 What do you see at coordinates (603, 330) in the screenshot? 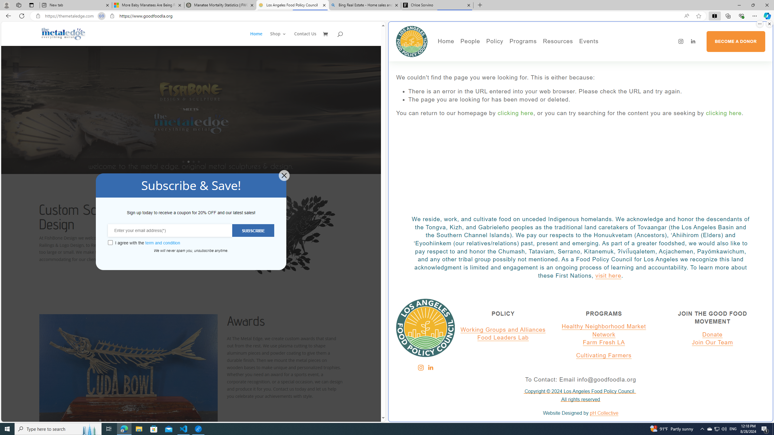
I see `Healthy Neighborhood Market Network` at bounding box center [603, 330].